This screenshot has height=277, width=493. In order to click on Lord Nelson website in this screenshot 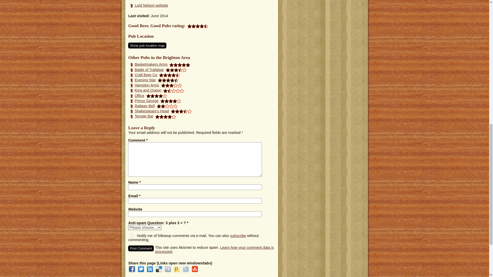, I will do `click(151, 5)`.